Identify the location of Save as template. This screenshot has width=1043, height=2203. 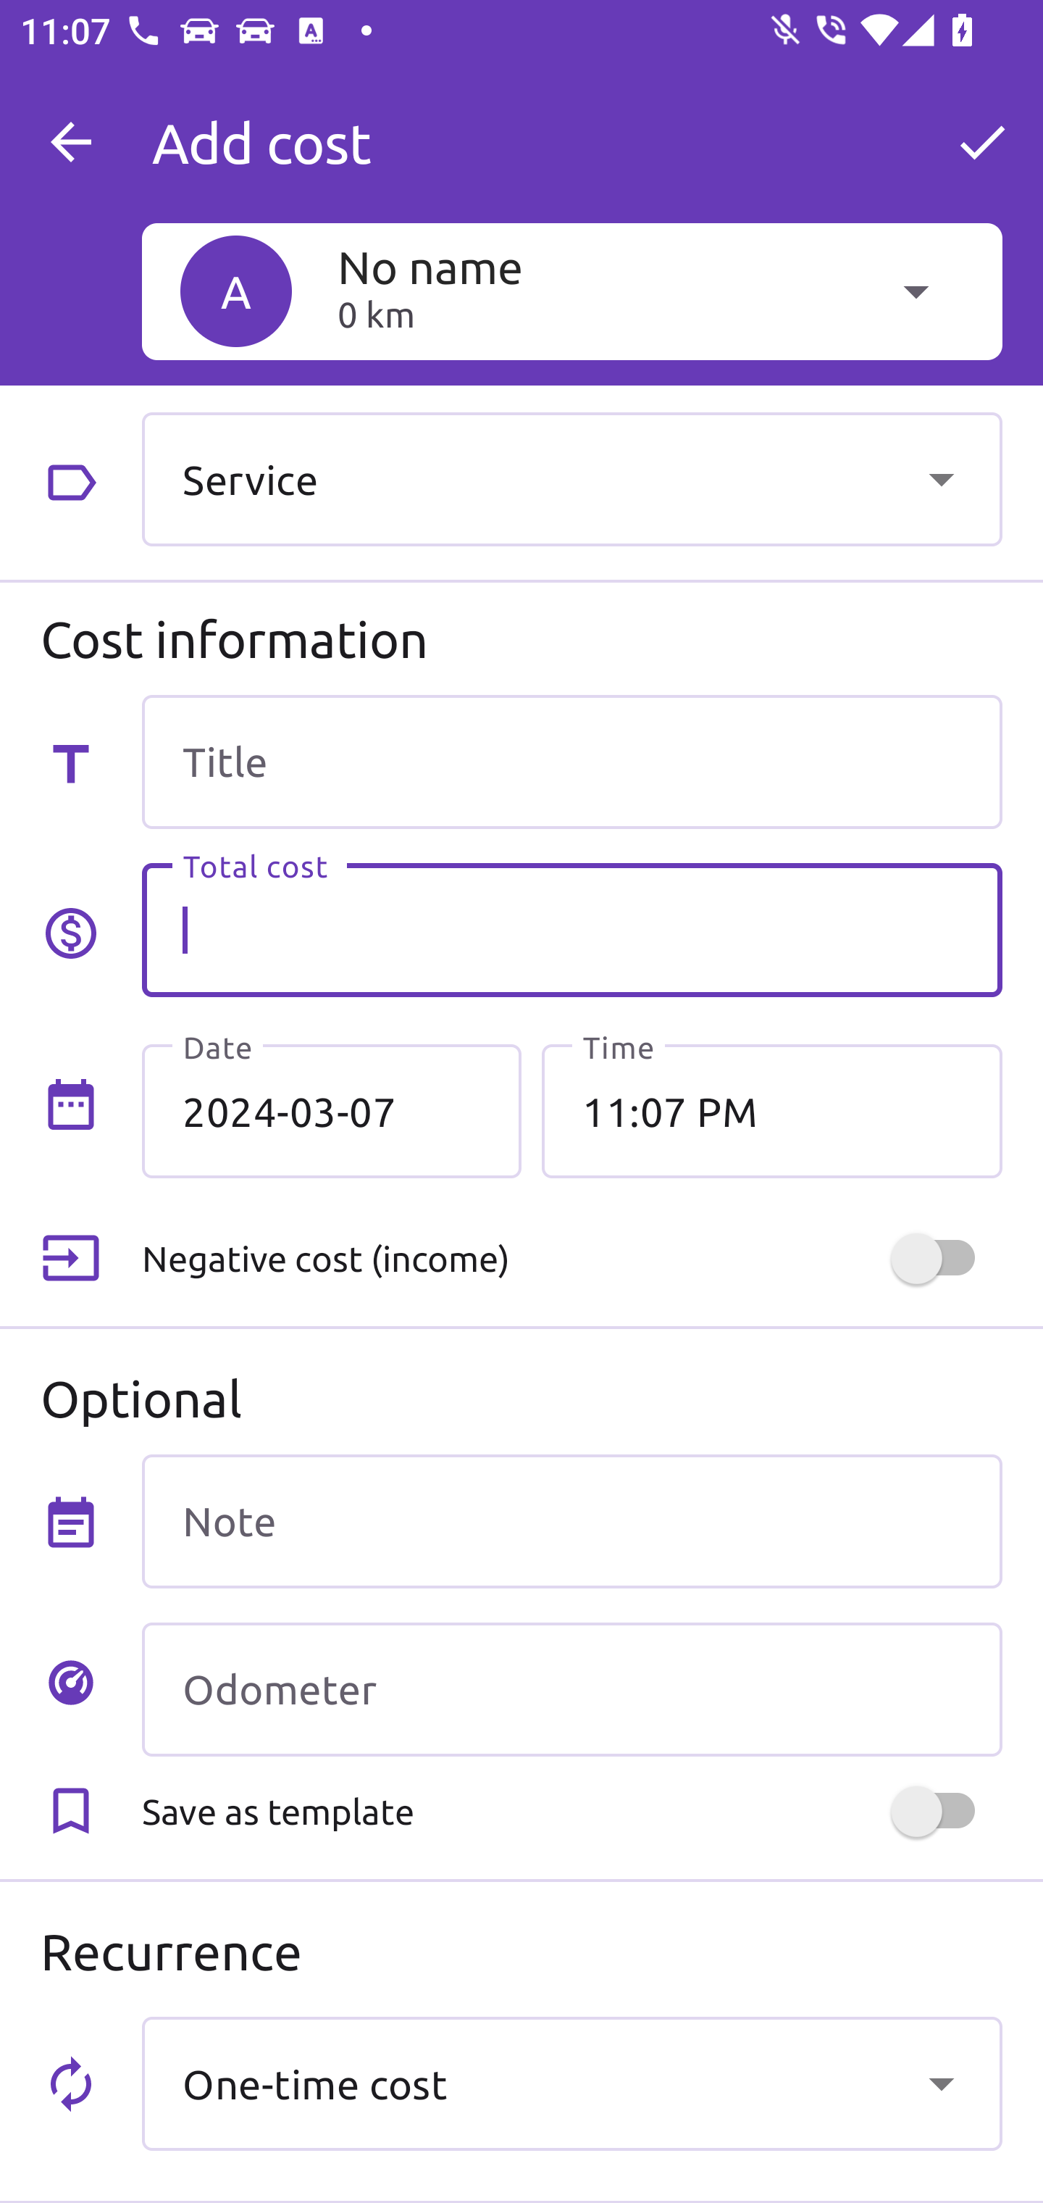
(571, 1812).